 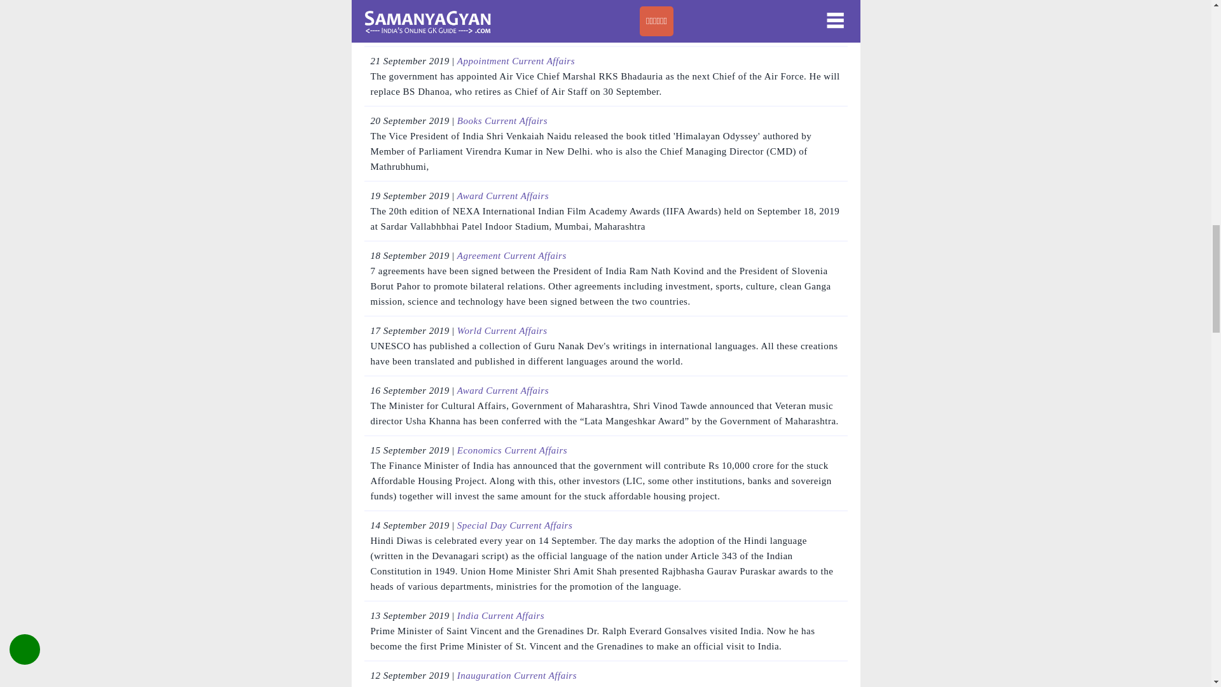 I want to click on Agreement Current Affairs, so click(x=511, y=256).